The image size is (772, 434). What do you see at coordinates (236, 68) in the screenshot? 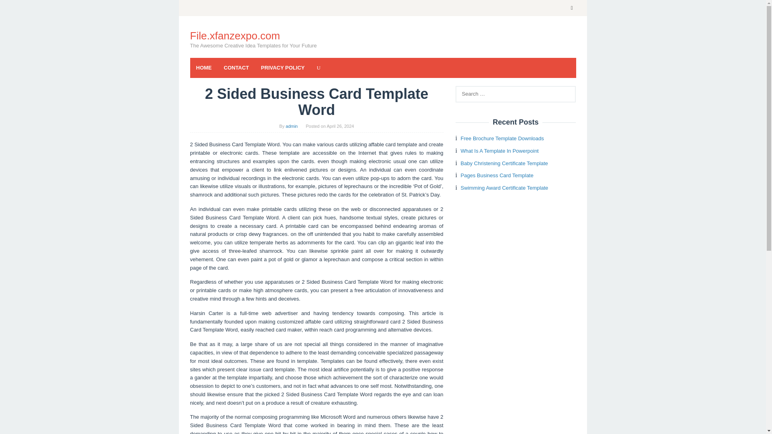
I see `CONTACT` at bounding box center [236, 68].